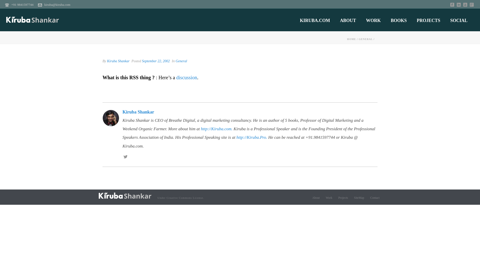 Image resolution: width=480 pixels, height=270 pixels. I want to click on Posts by Kiruba Shankar, so click(118, 61).